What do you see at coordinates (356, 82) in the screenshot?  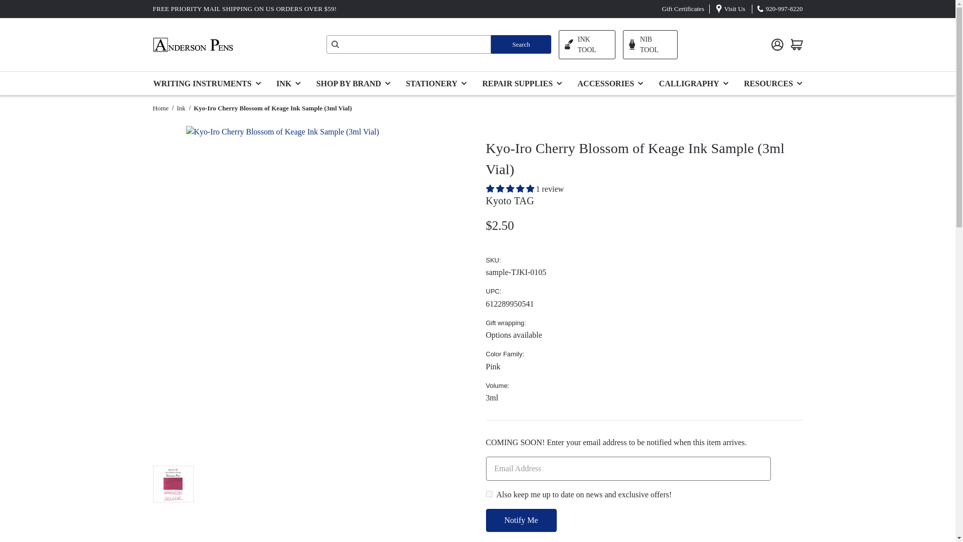 I see `SHOP BY BRAND` at bounding box center [356, 82].